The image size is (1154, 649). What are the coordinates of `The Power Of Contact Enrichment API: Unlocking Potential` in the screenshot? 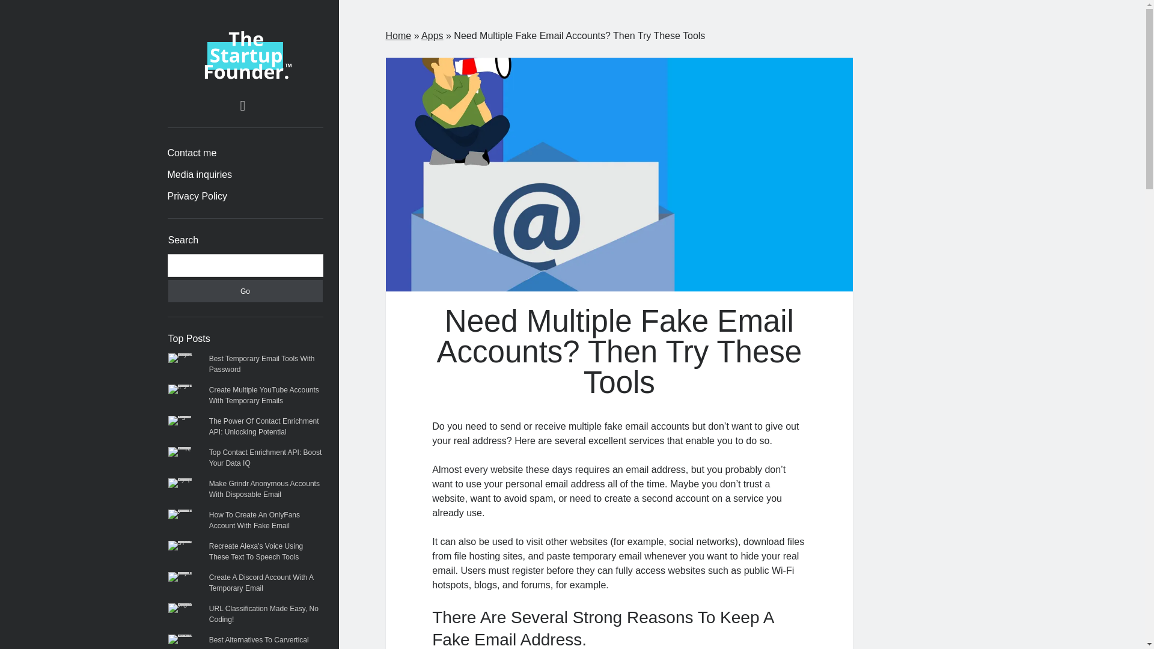 It's located at (264, 427).